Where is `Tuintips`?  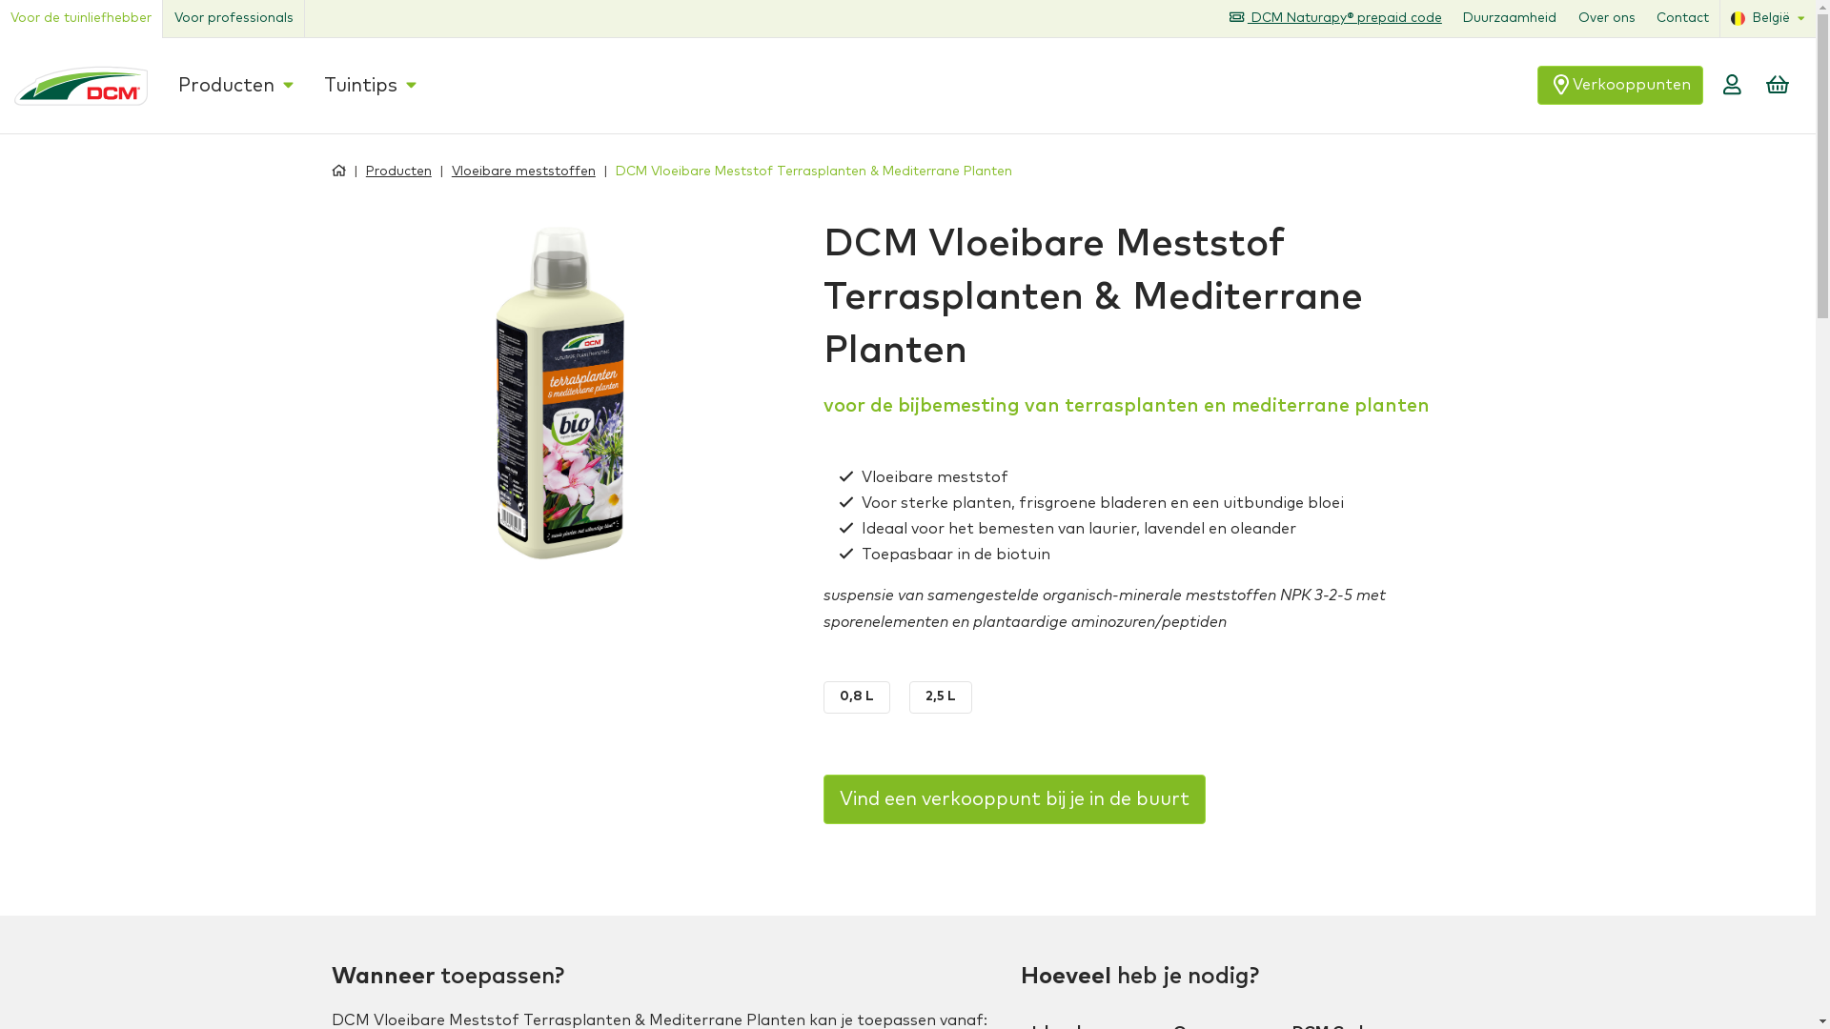 Tuintips is located at coordinates (347, 86).